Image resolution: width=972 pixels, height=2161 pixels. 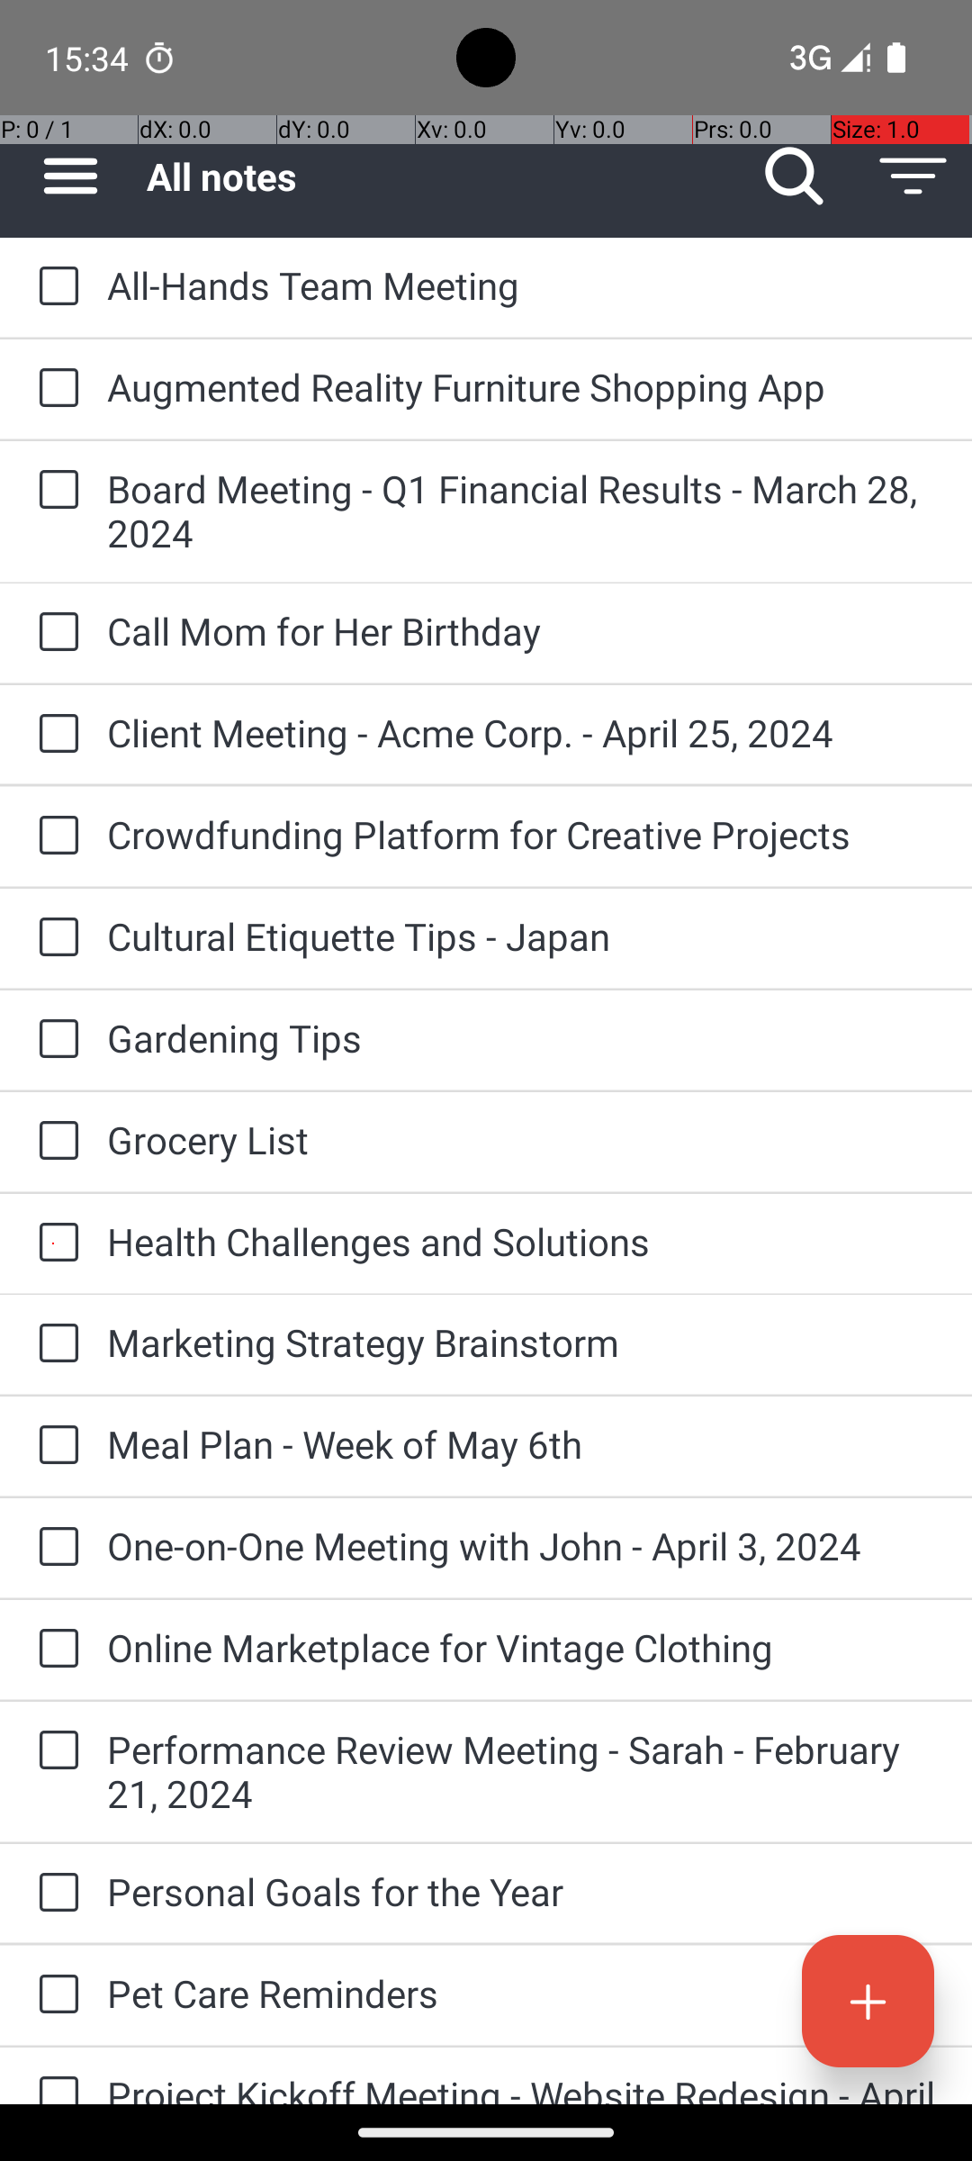 What do you see at coordinates (54, 1446) in the screenshot?
I see `to-do: Meal Plan - Week of May 6th` at bounding box center [54, 1446].